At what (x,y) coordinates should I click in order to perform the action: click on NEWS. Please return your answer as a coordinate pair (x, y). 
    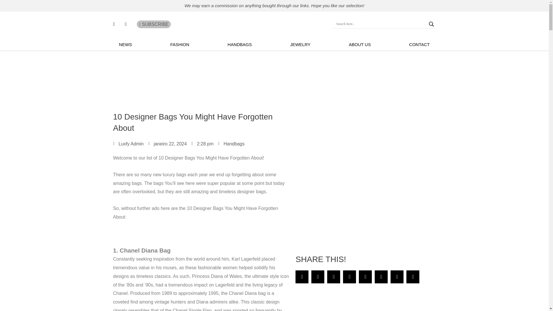
    Looking at the image, I should click on (125, 44).